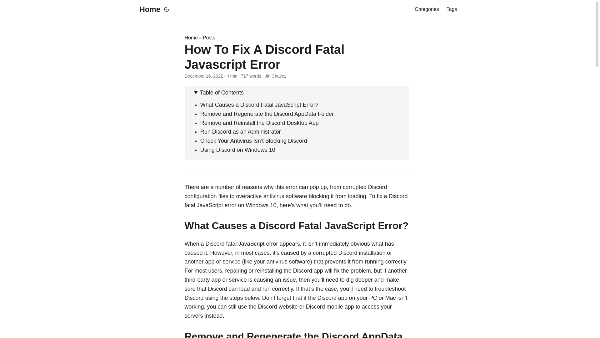 Image resolution: width=600 pixels, height=338 pixels. Describe the element at coordinates (241, 131) in the screenshot. I see `Run Discord as an Administrator` at that location.